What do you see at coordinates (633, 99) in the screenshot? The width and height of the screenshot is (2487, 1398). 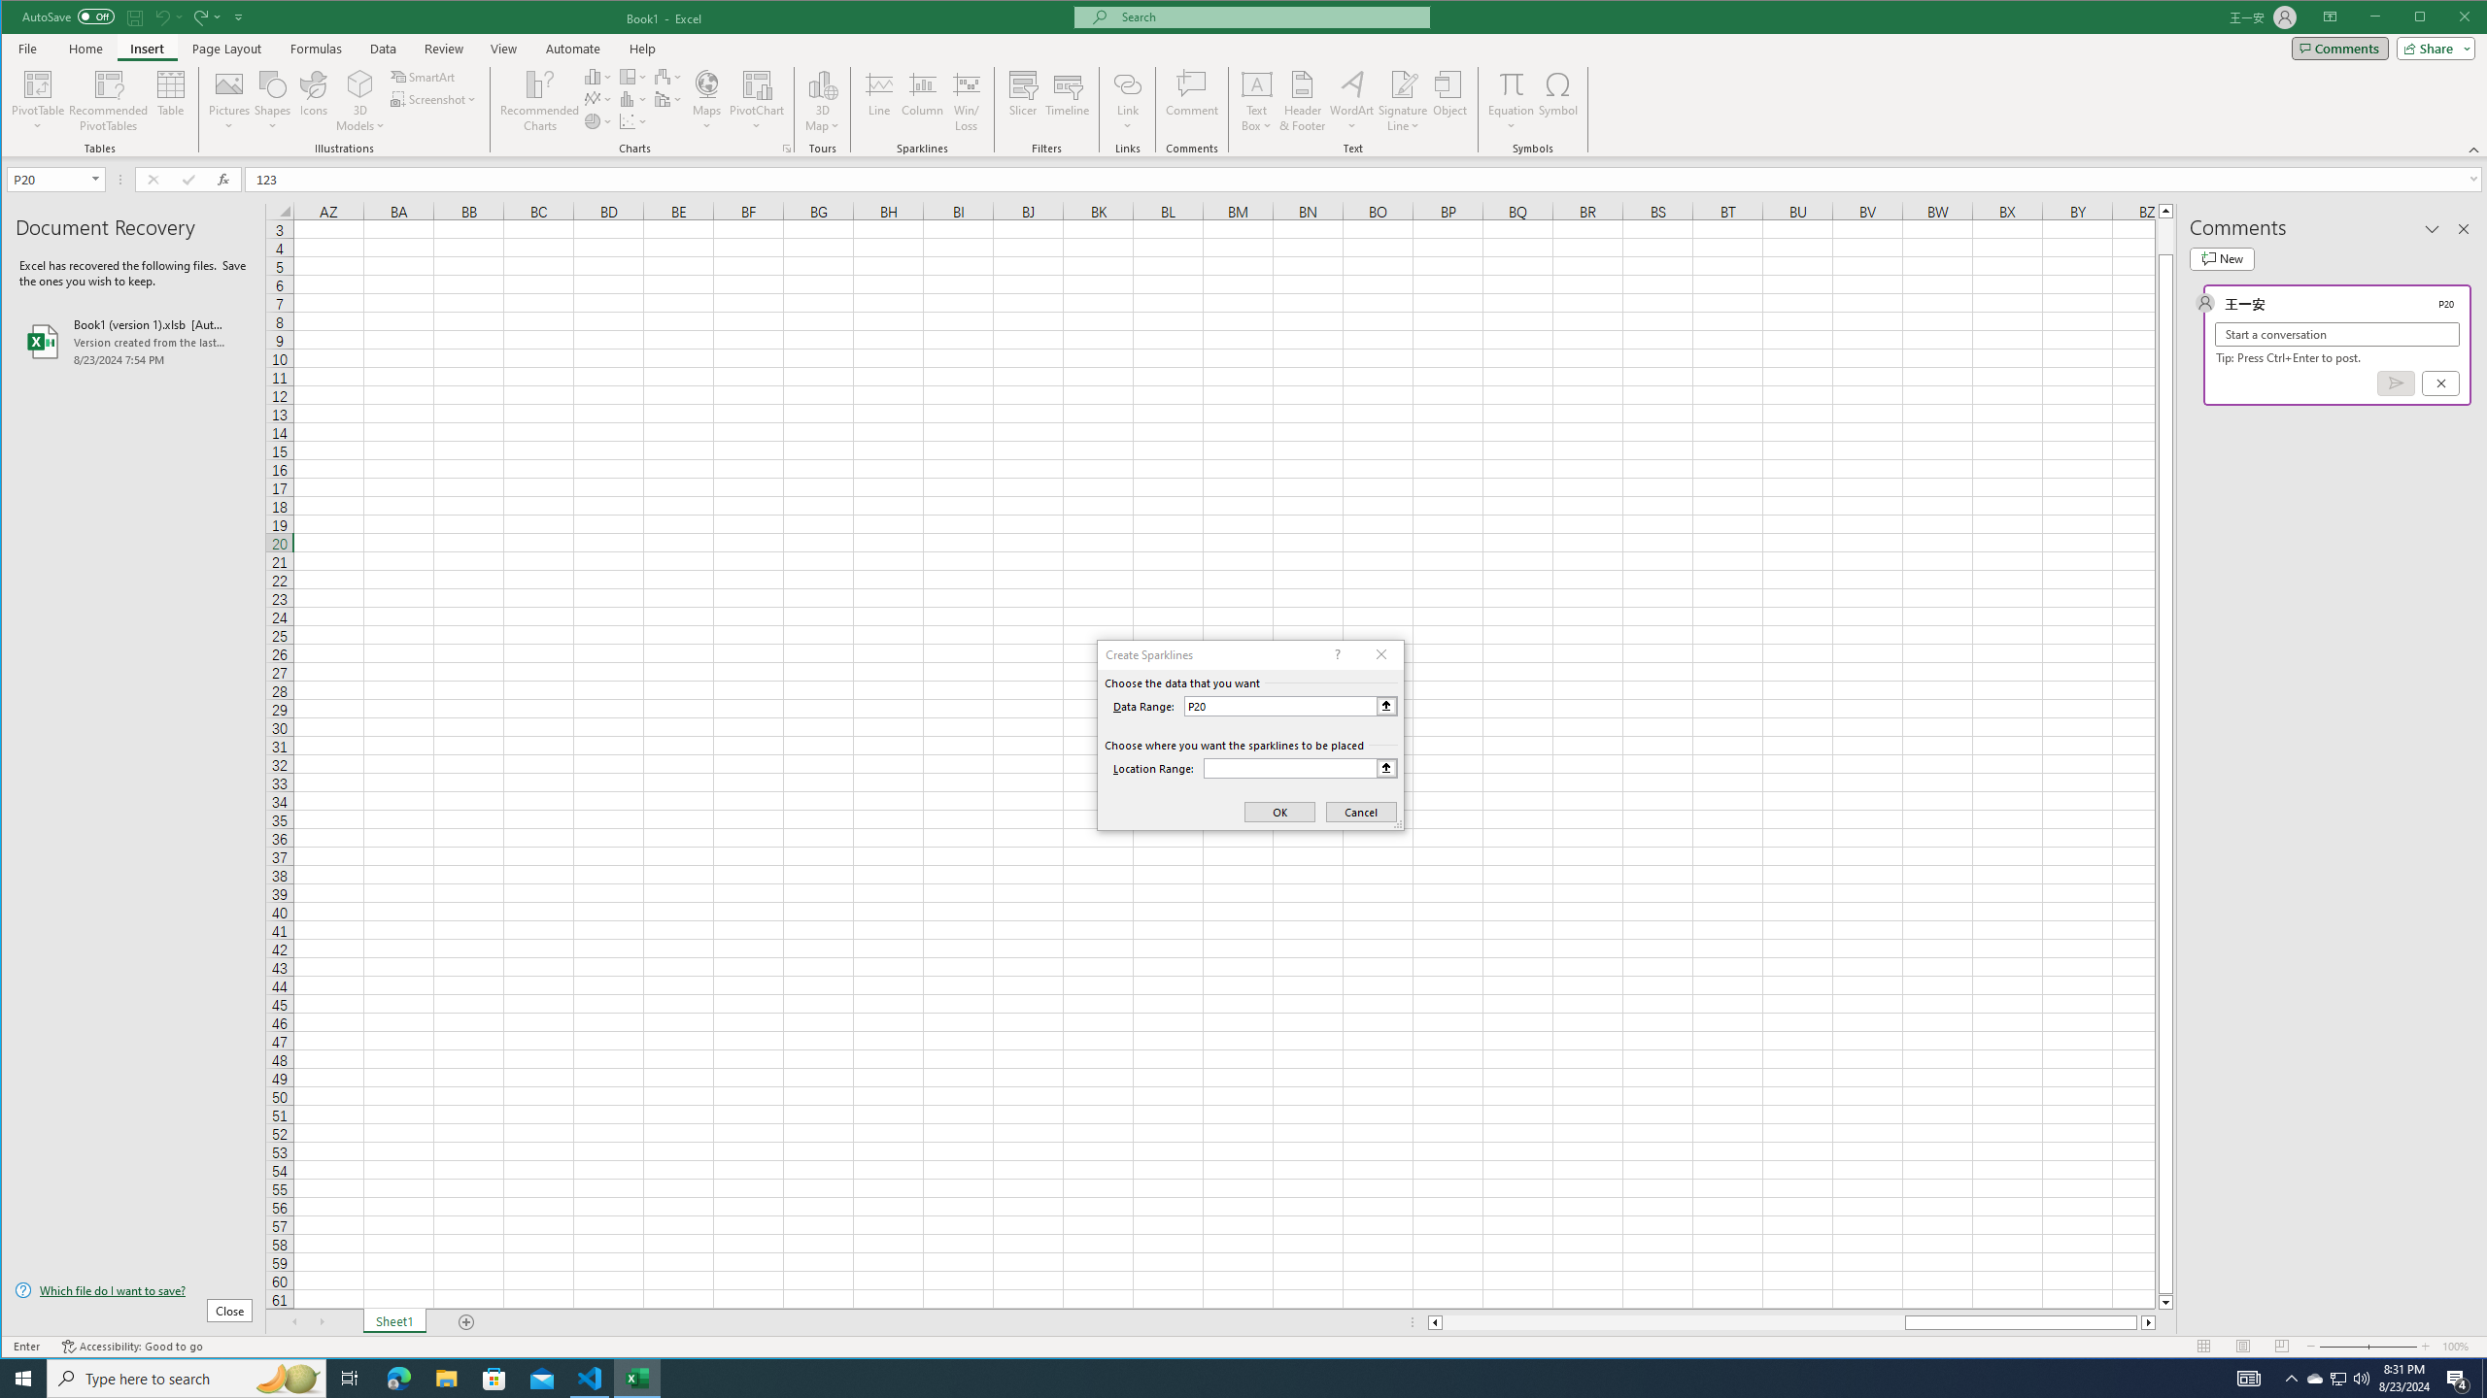 I see `Insert Statistic Chart` at bounding box center [633, 99].